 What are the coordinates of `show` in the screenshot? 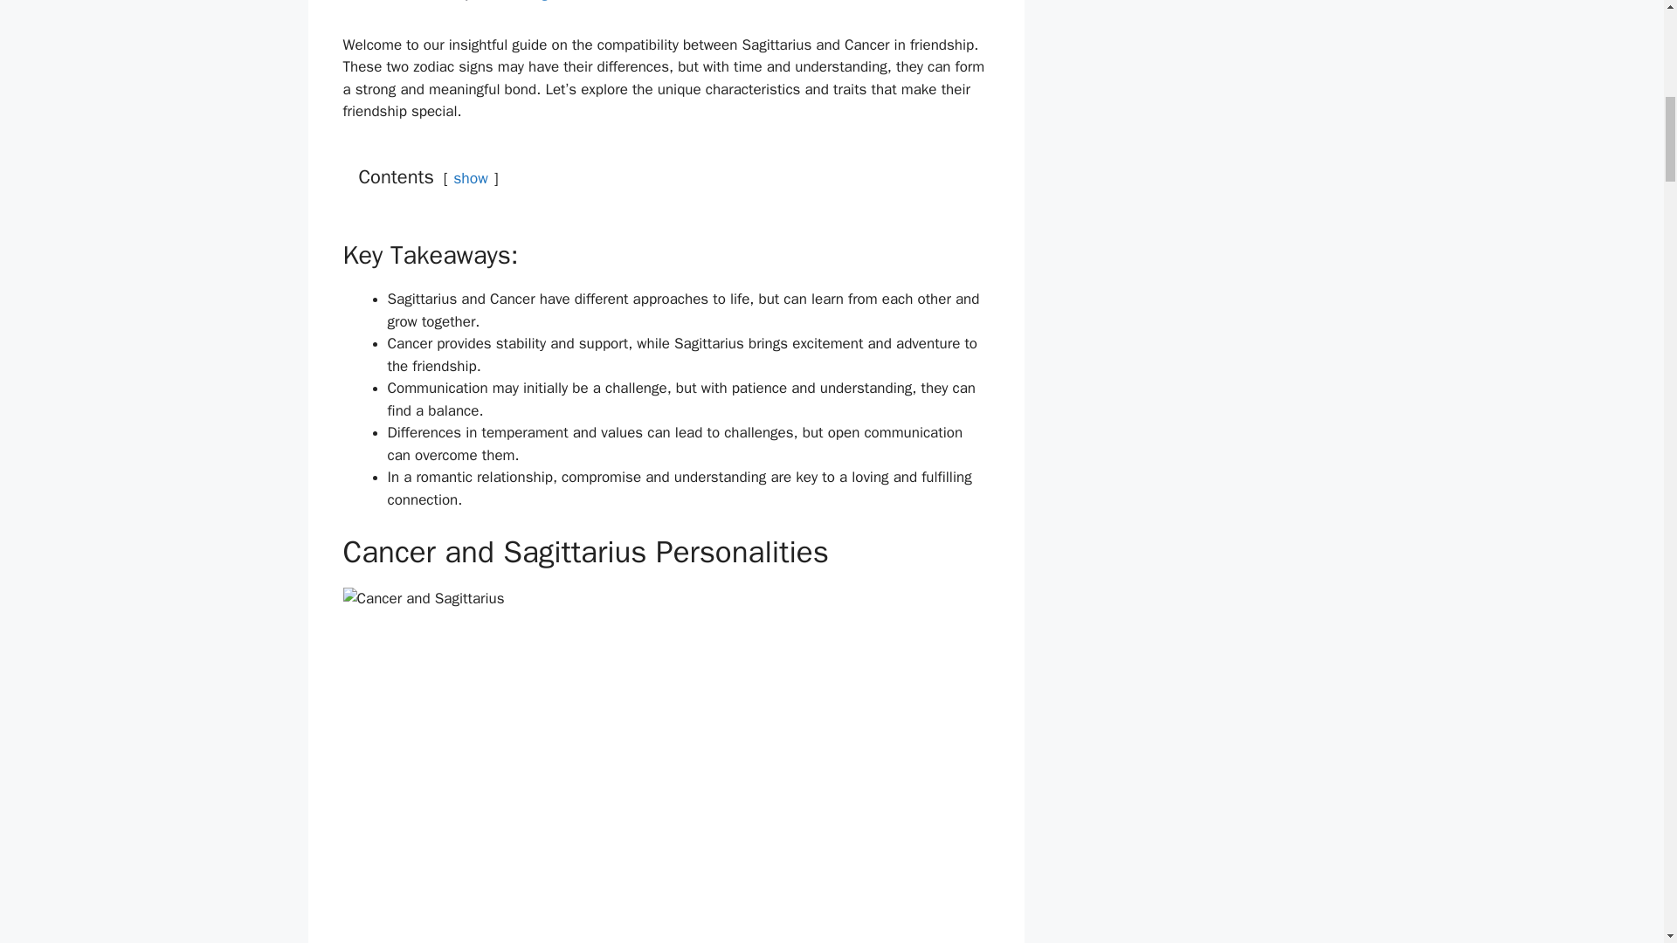 It's located at (470, 178).